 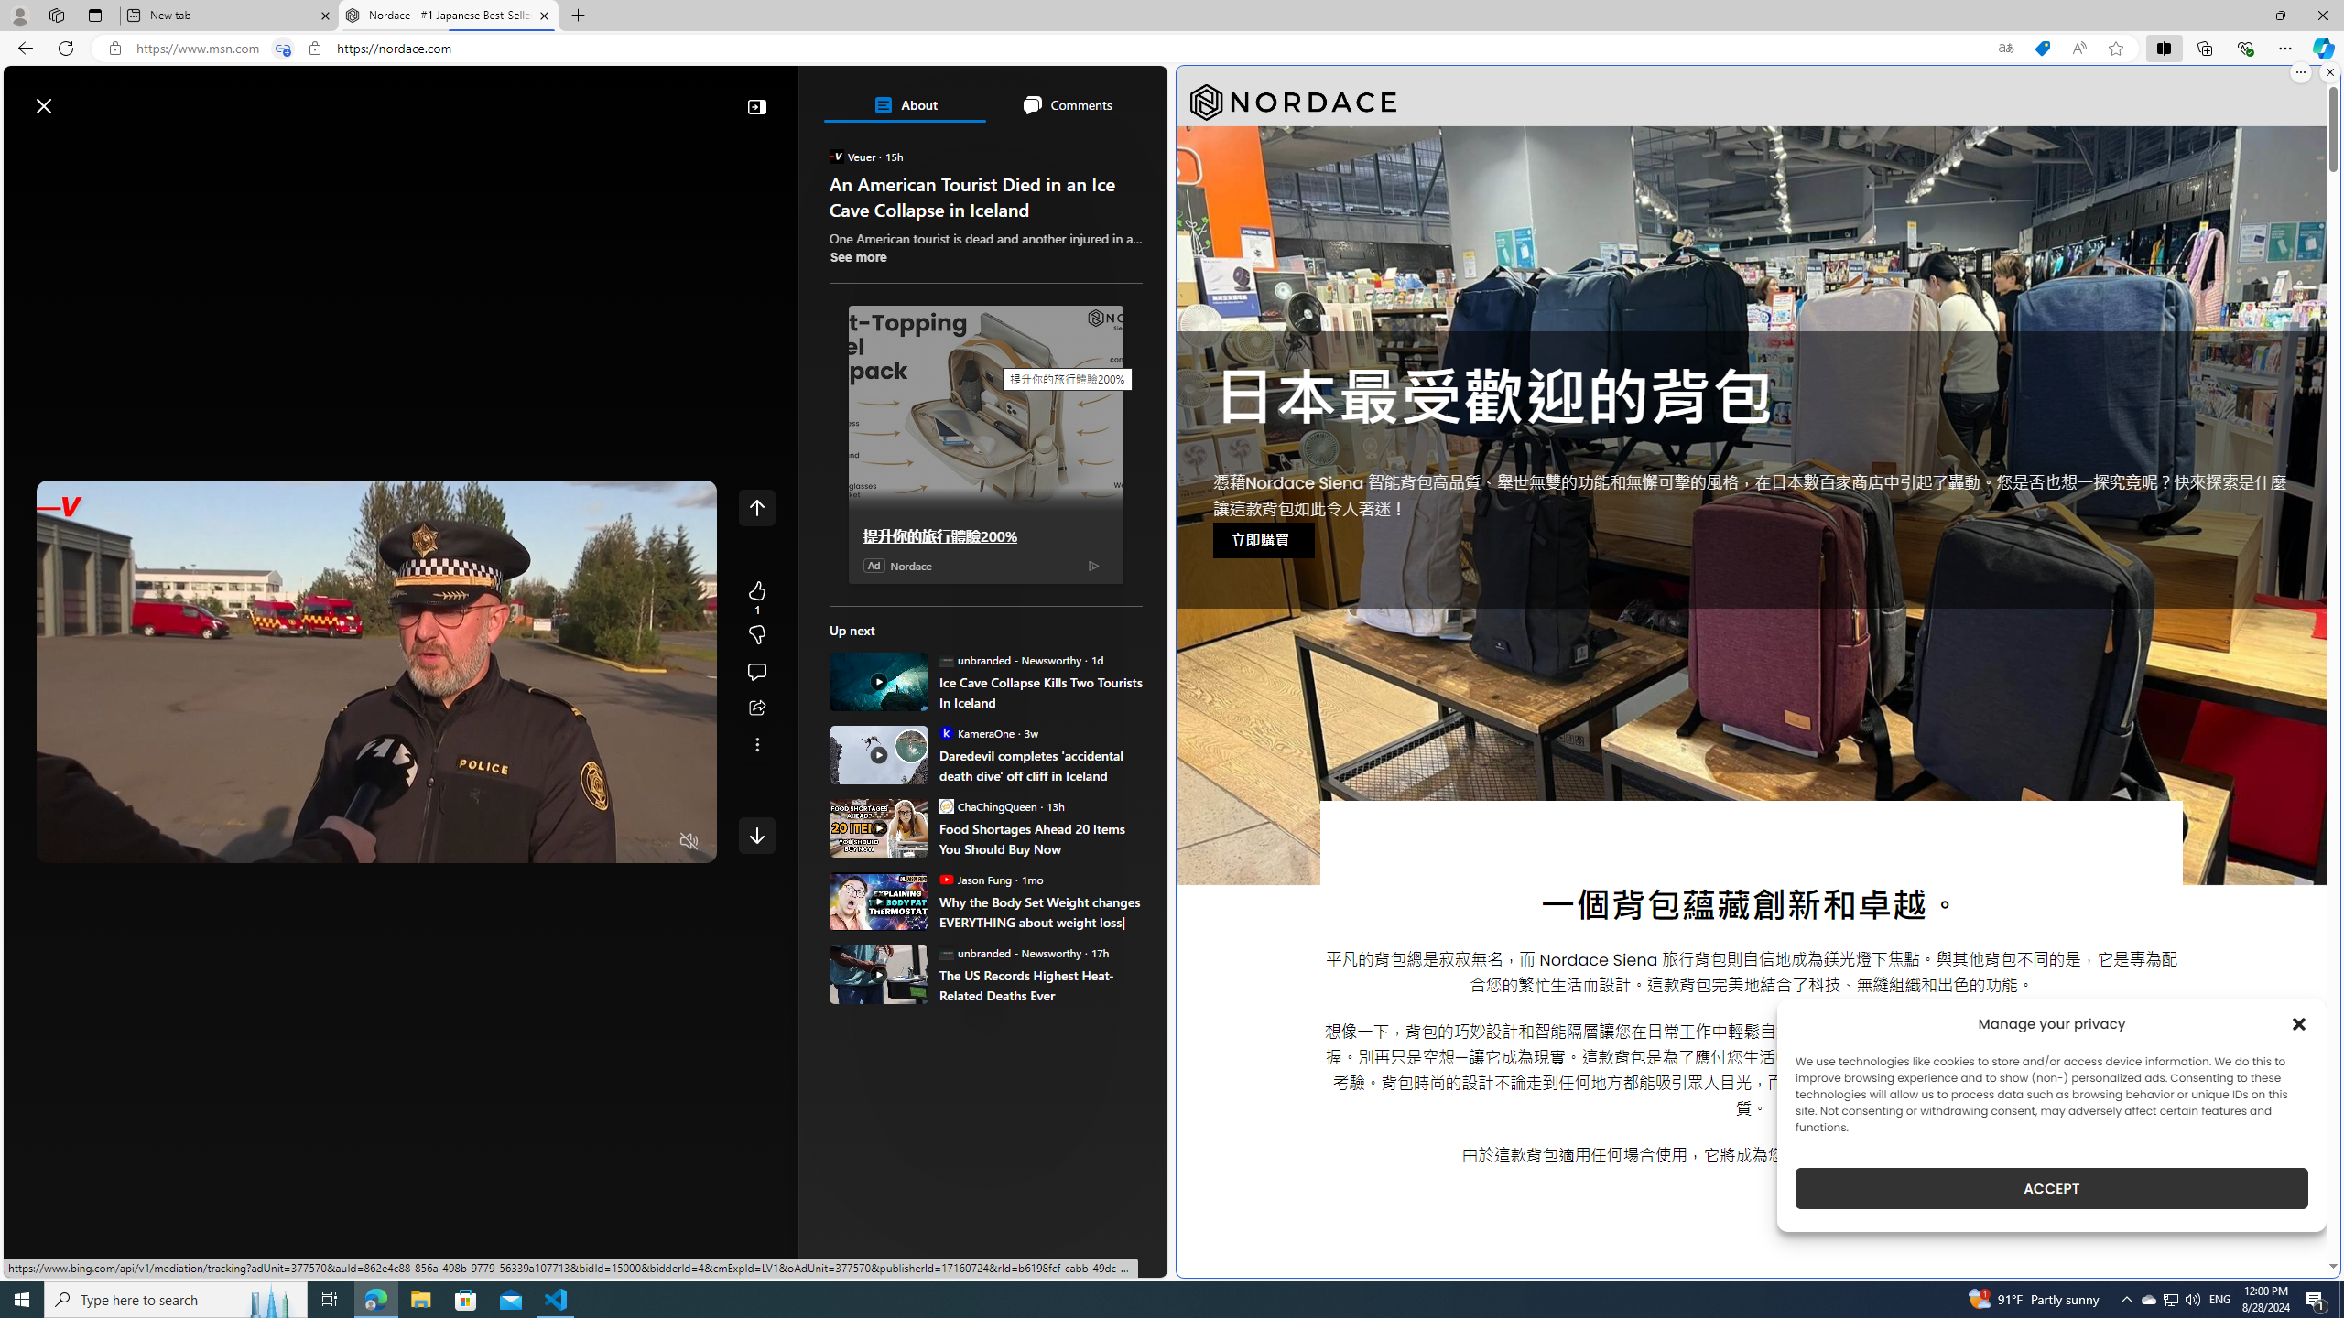 I want to click on See more, so click(x=756, y=744).